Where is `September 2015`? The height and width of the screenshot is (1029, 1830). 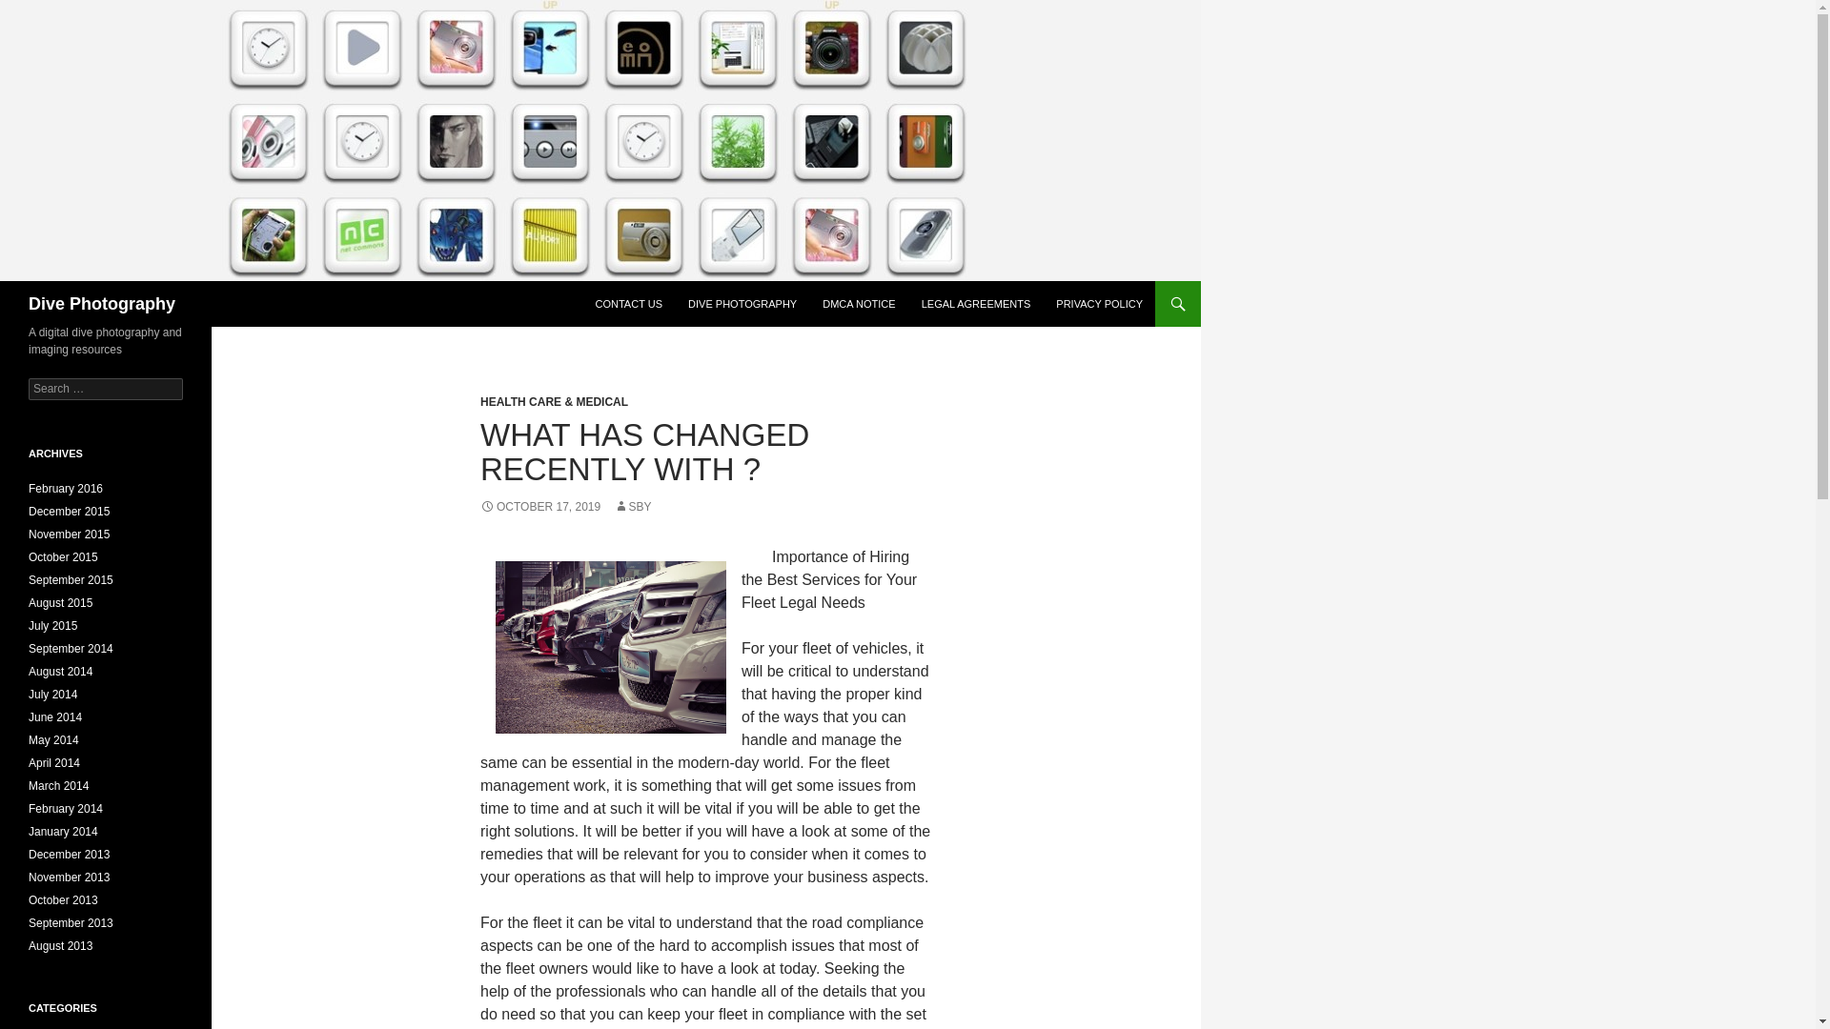 September 2015 is located at coordinates (71, 579).